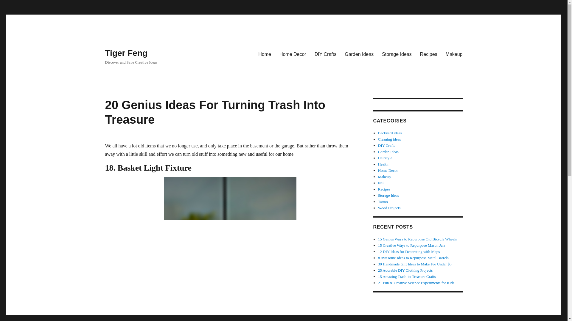 The image size is (572, 321). I want to click on Storage Ideas, so click(397, 54).